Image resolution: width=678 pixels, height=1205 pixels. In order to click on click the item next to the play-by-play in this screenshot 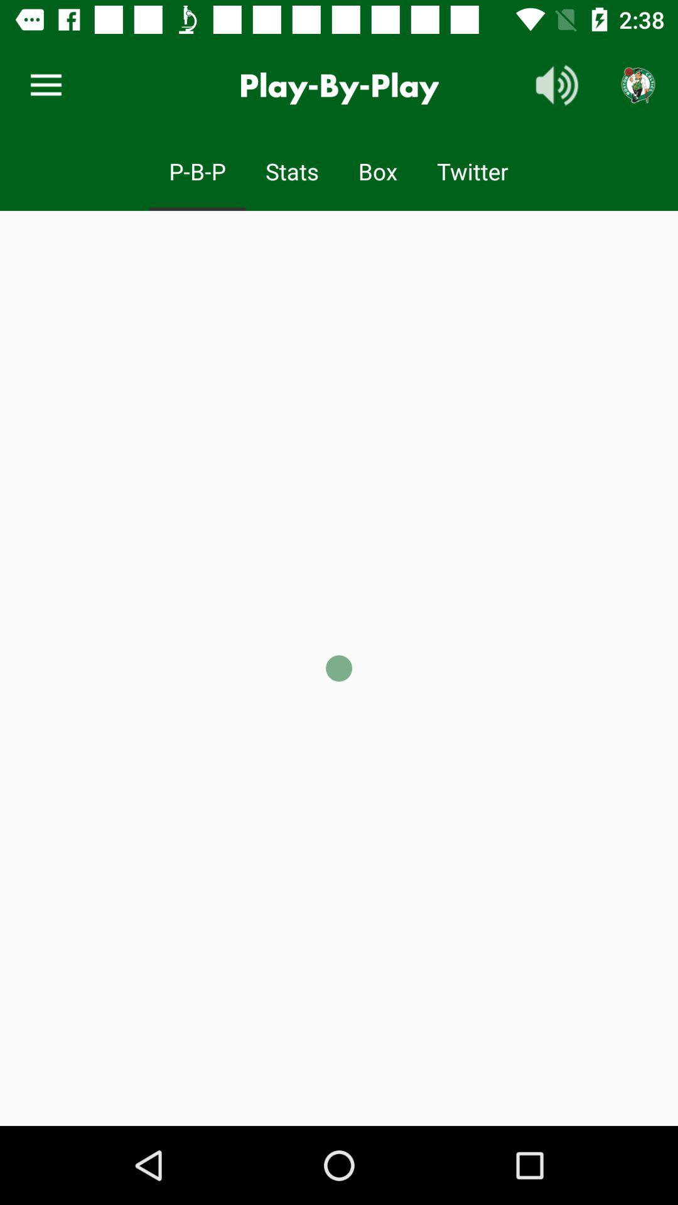, I will do `click(557, 85)`.